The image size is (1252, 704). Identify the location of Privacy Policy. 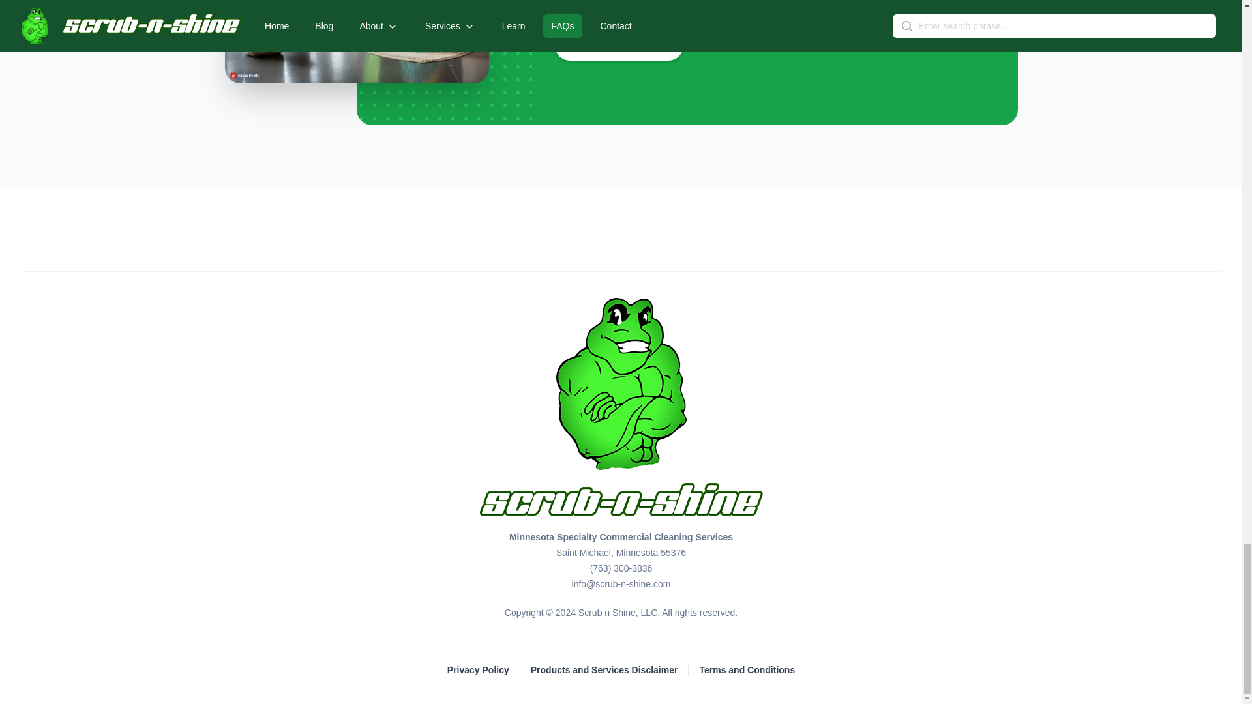
(478, 670).